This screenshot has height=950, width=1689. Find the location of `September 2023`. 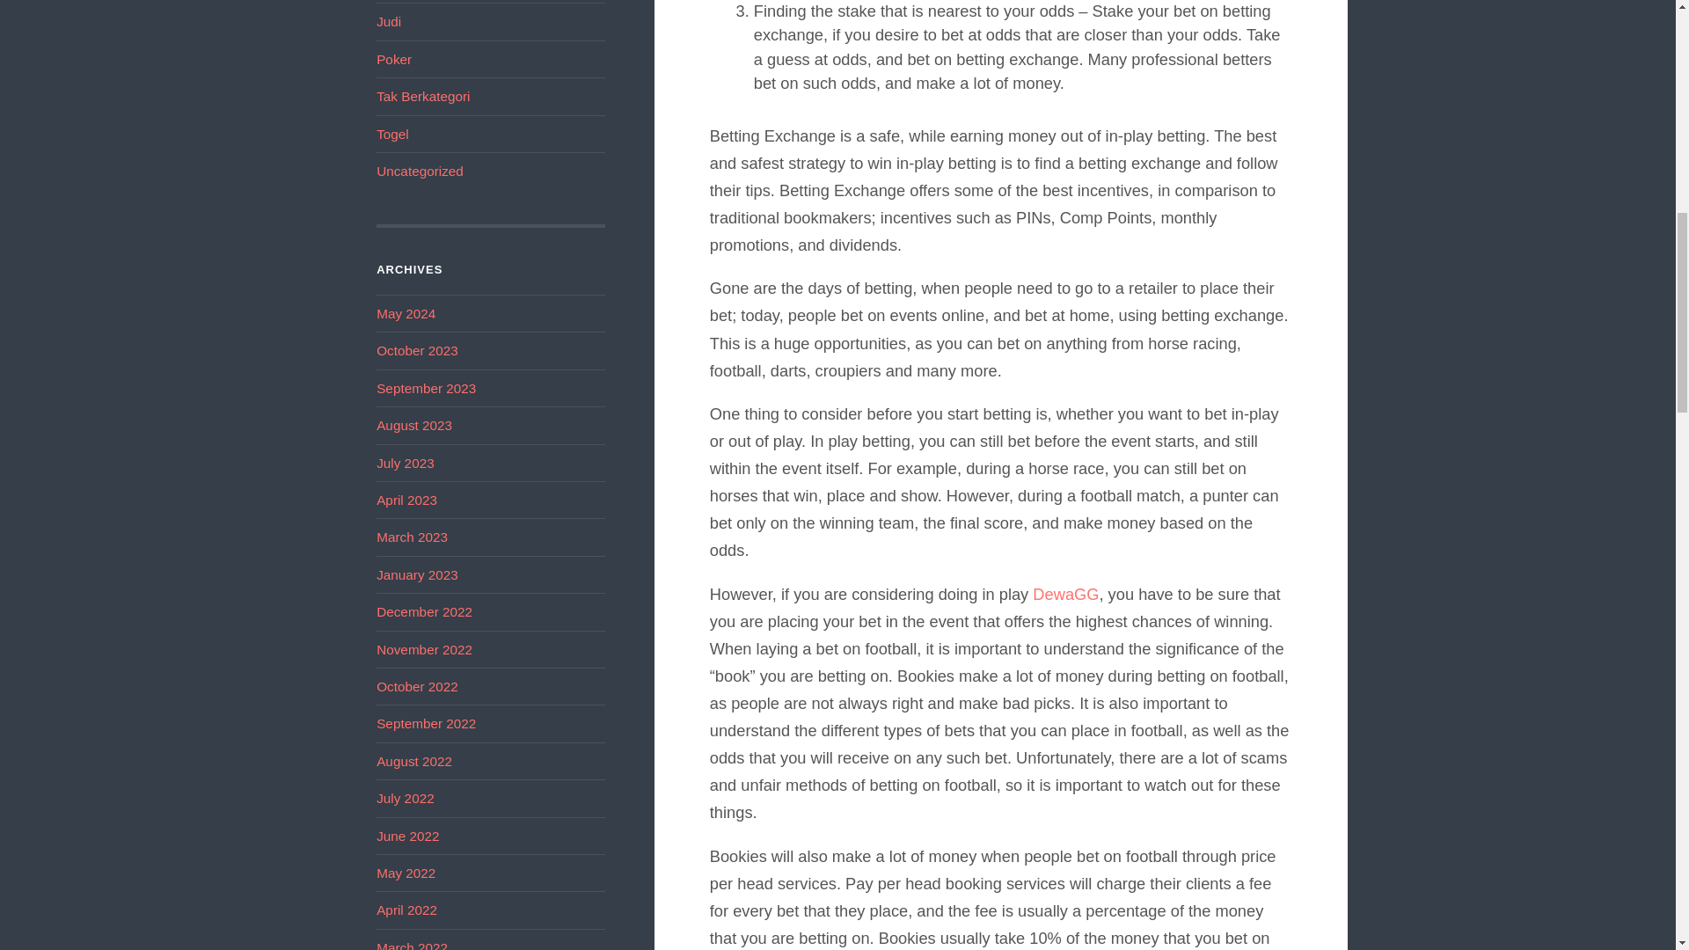

September 2023 is located at coordinates (426, 389).